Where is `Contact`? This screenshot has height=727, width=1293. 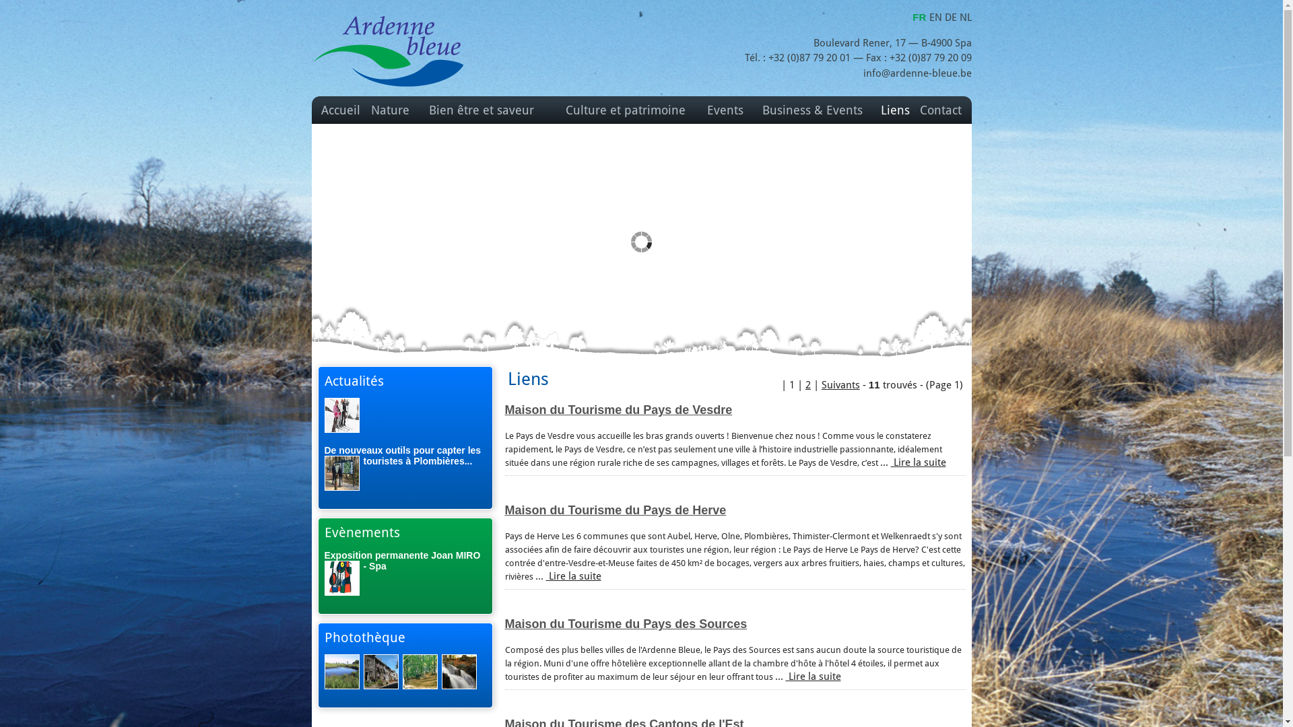
Contact is located at coordinates (941, 110).